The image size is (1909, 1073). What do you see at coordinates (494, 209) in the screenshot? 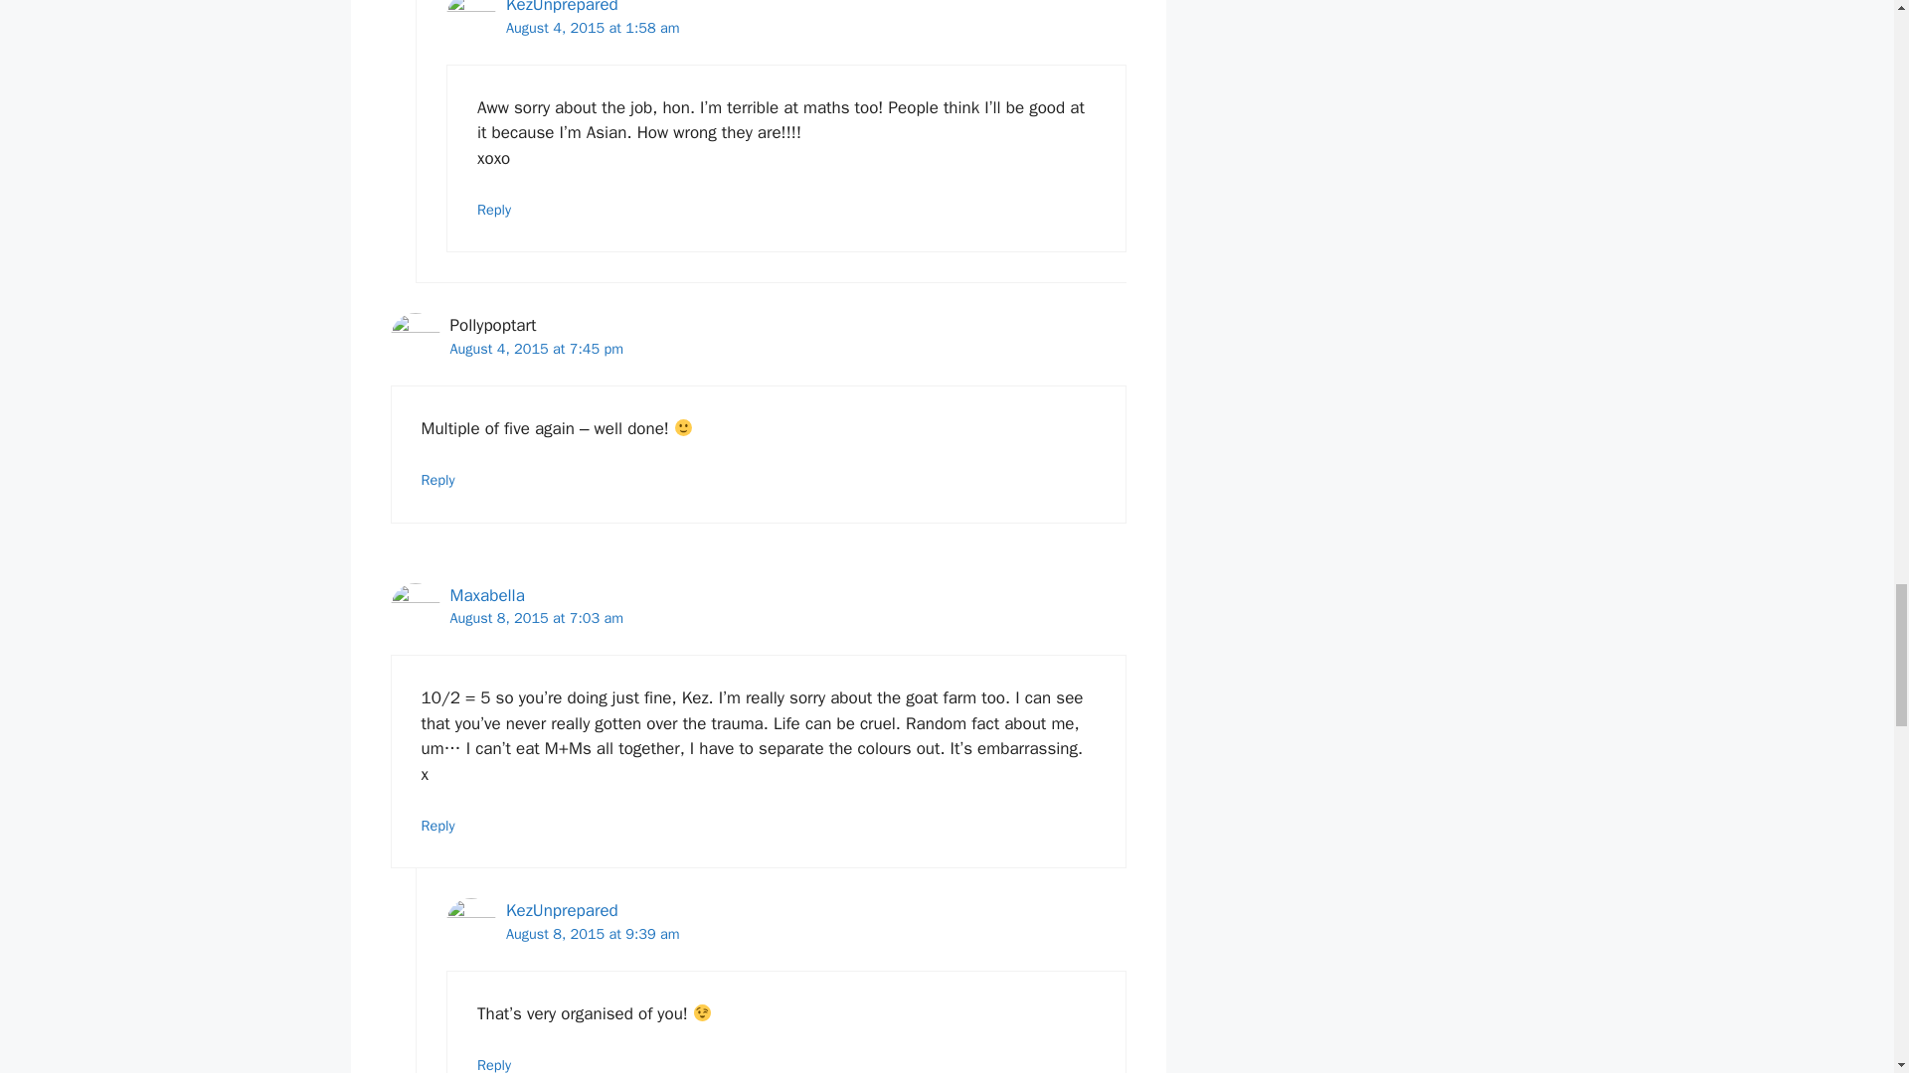
I see `Reply` at bounding box center [494, 209].